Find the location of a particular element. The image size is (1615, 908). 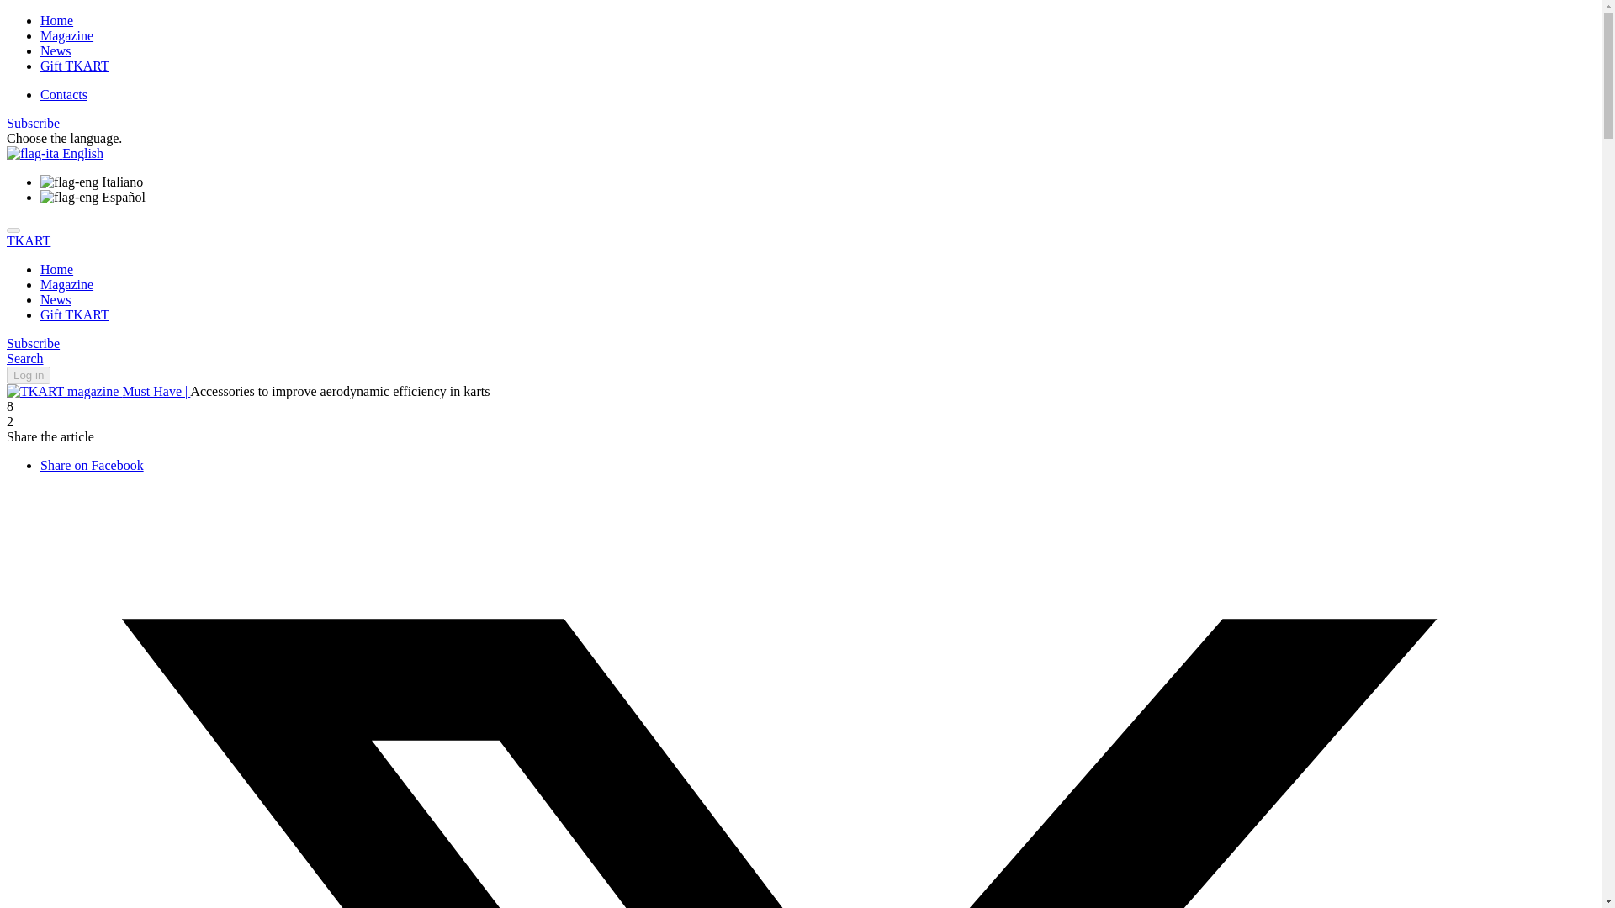

News is located at coordinates (56, 50).